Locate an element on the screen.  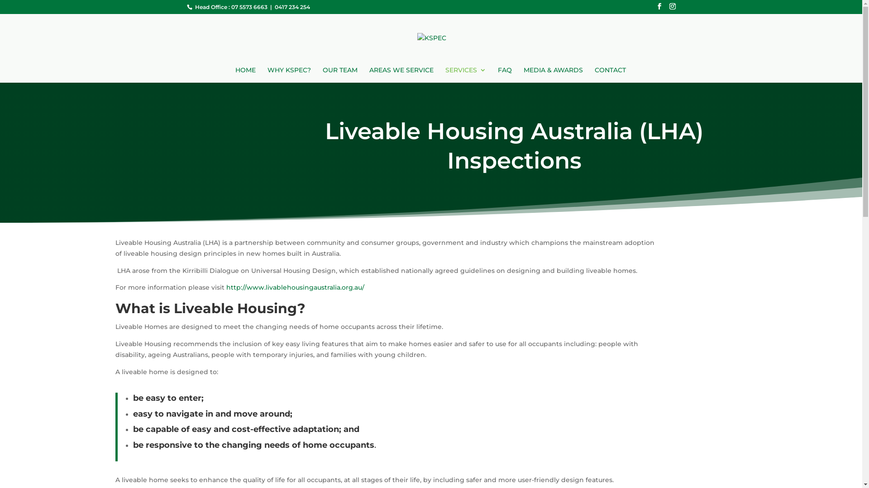
HOME is located at coordinates (245, 75).